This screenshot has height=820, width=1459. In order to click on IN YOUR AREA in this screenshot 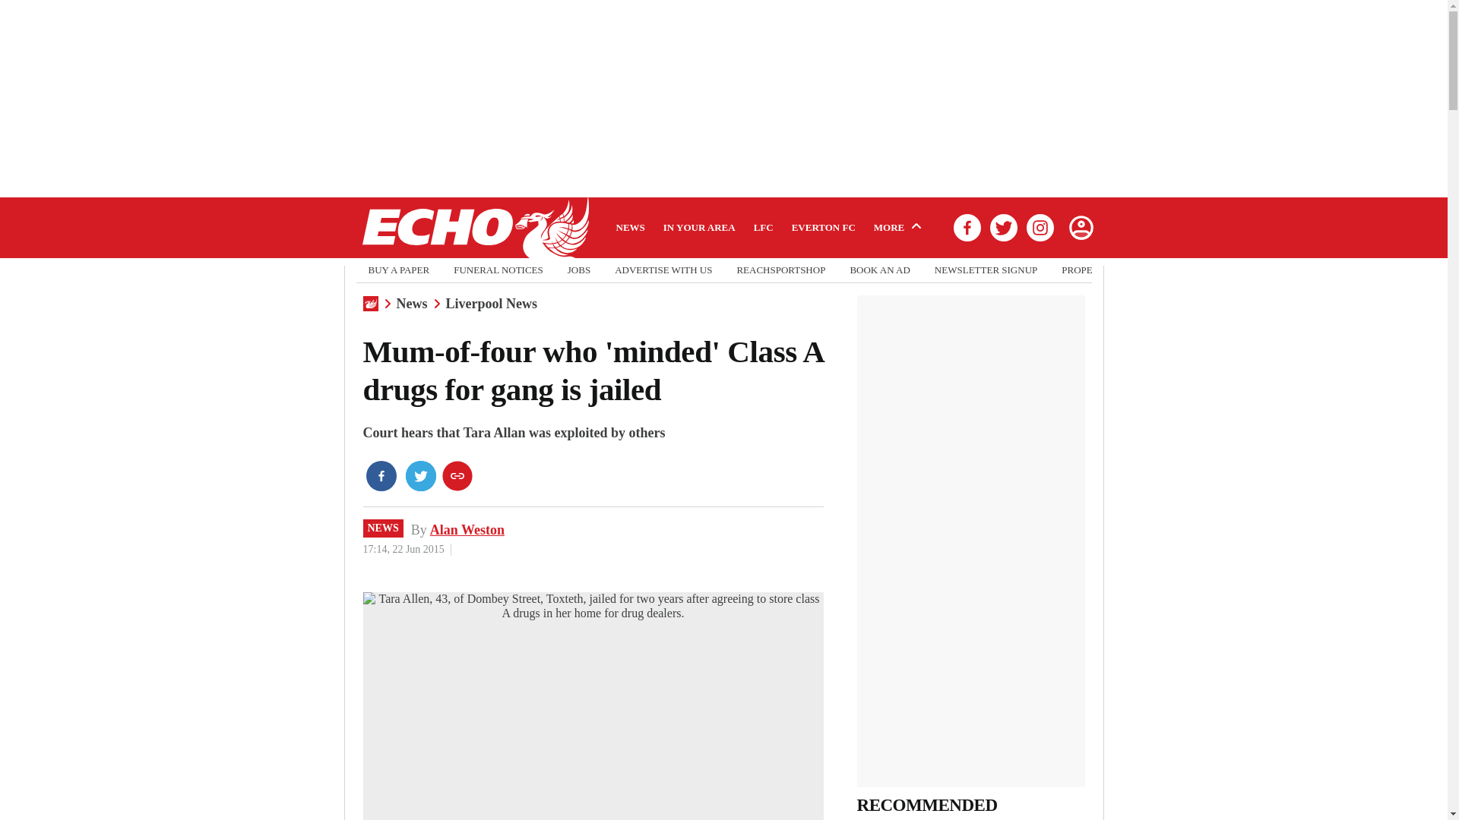, I will do `click(699, 227)`.